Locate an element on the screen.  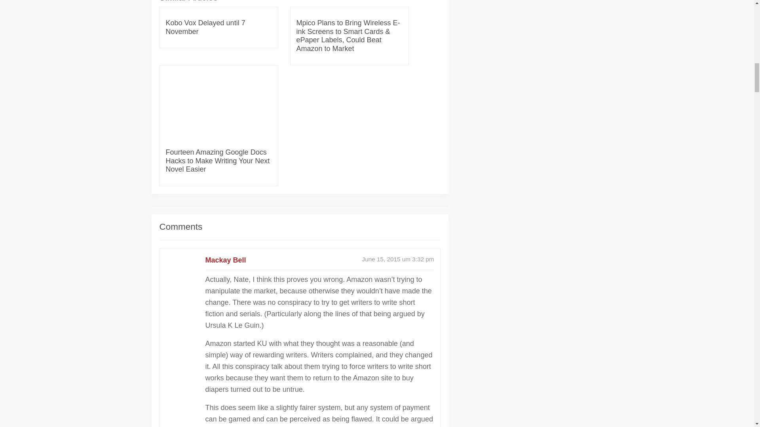
Kobo Vox Delayed until 7 November is located at coordinates (218, 27).